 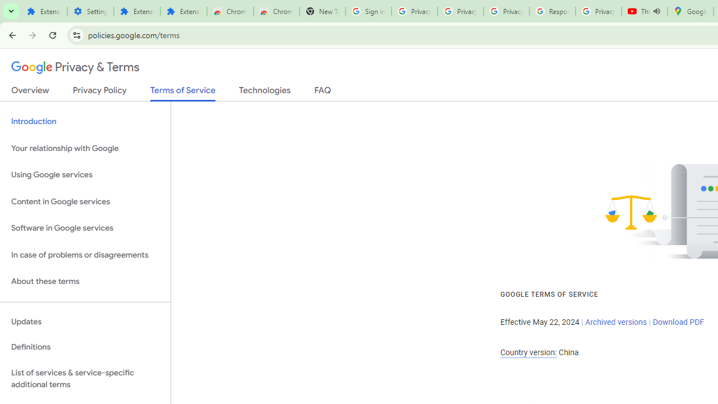 What do you see at coordinates (137, 11) in the screenshot?
I see `Extensions` at bounding box center [137, 11].